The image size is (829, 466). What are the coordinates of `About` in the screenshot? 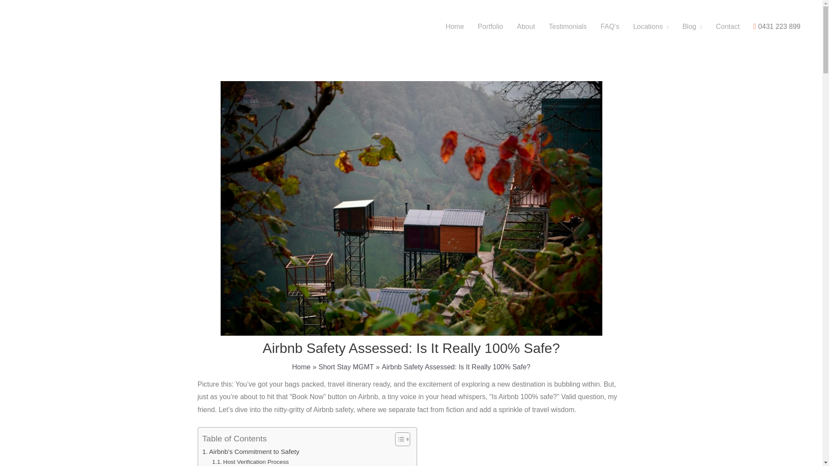 It's located at (526, 27).